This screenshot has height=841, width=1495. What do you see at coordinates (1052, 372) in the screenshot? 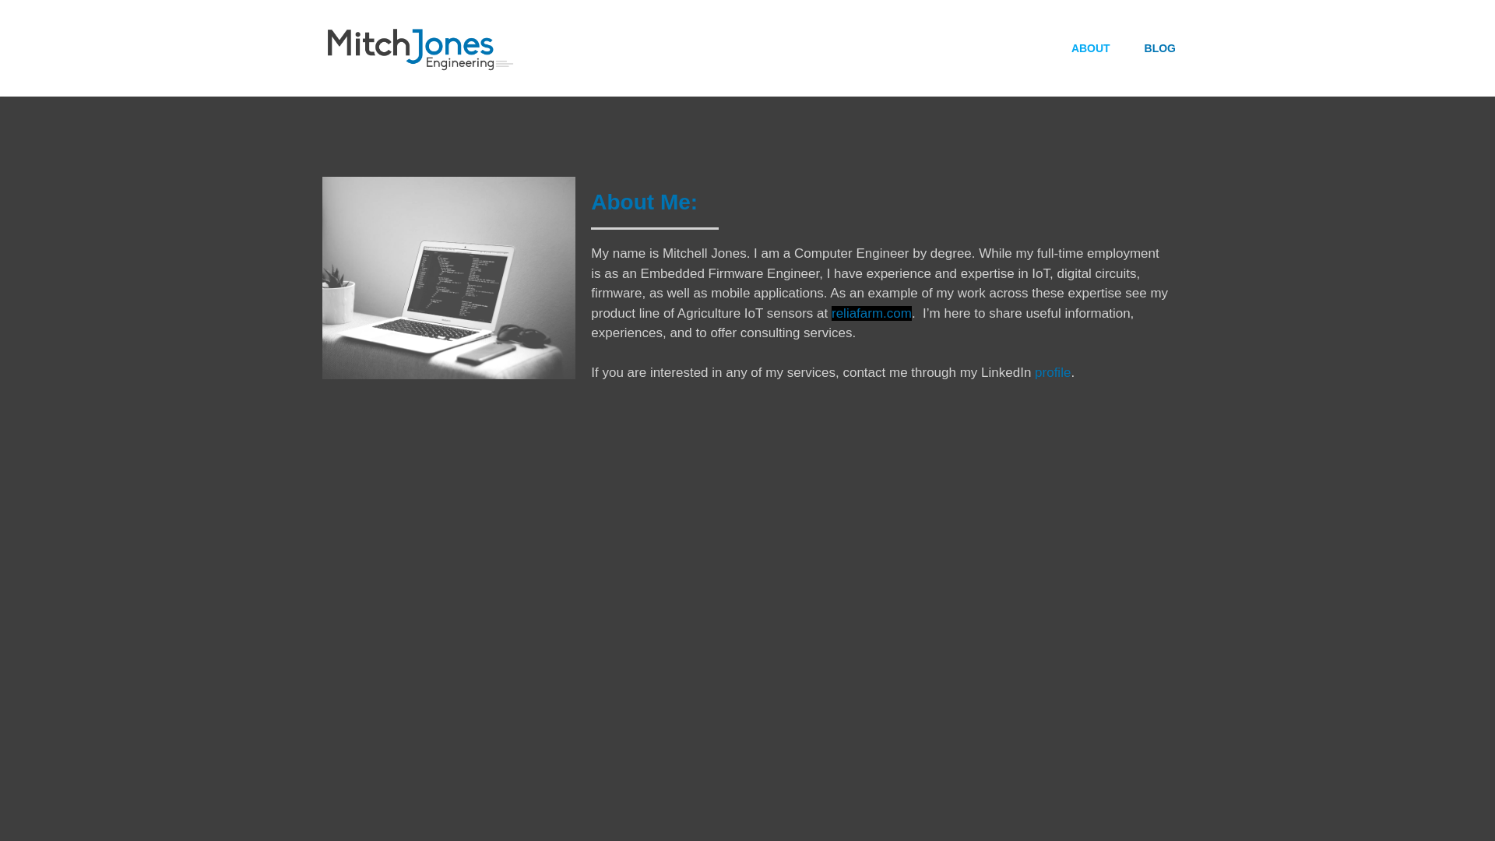
I see `profile` at bounding box center [1052, 372].